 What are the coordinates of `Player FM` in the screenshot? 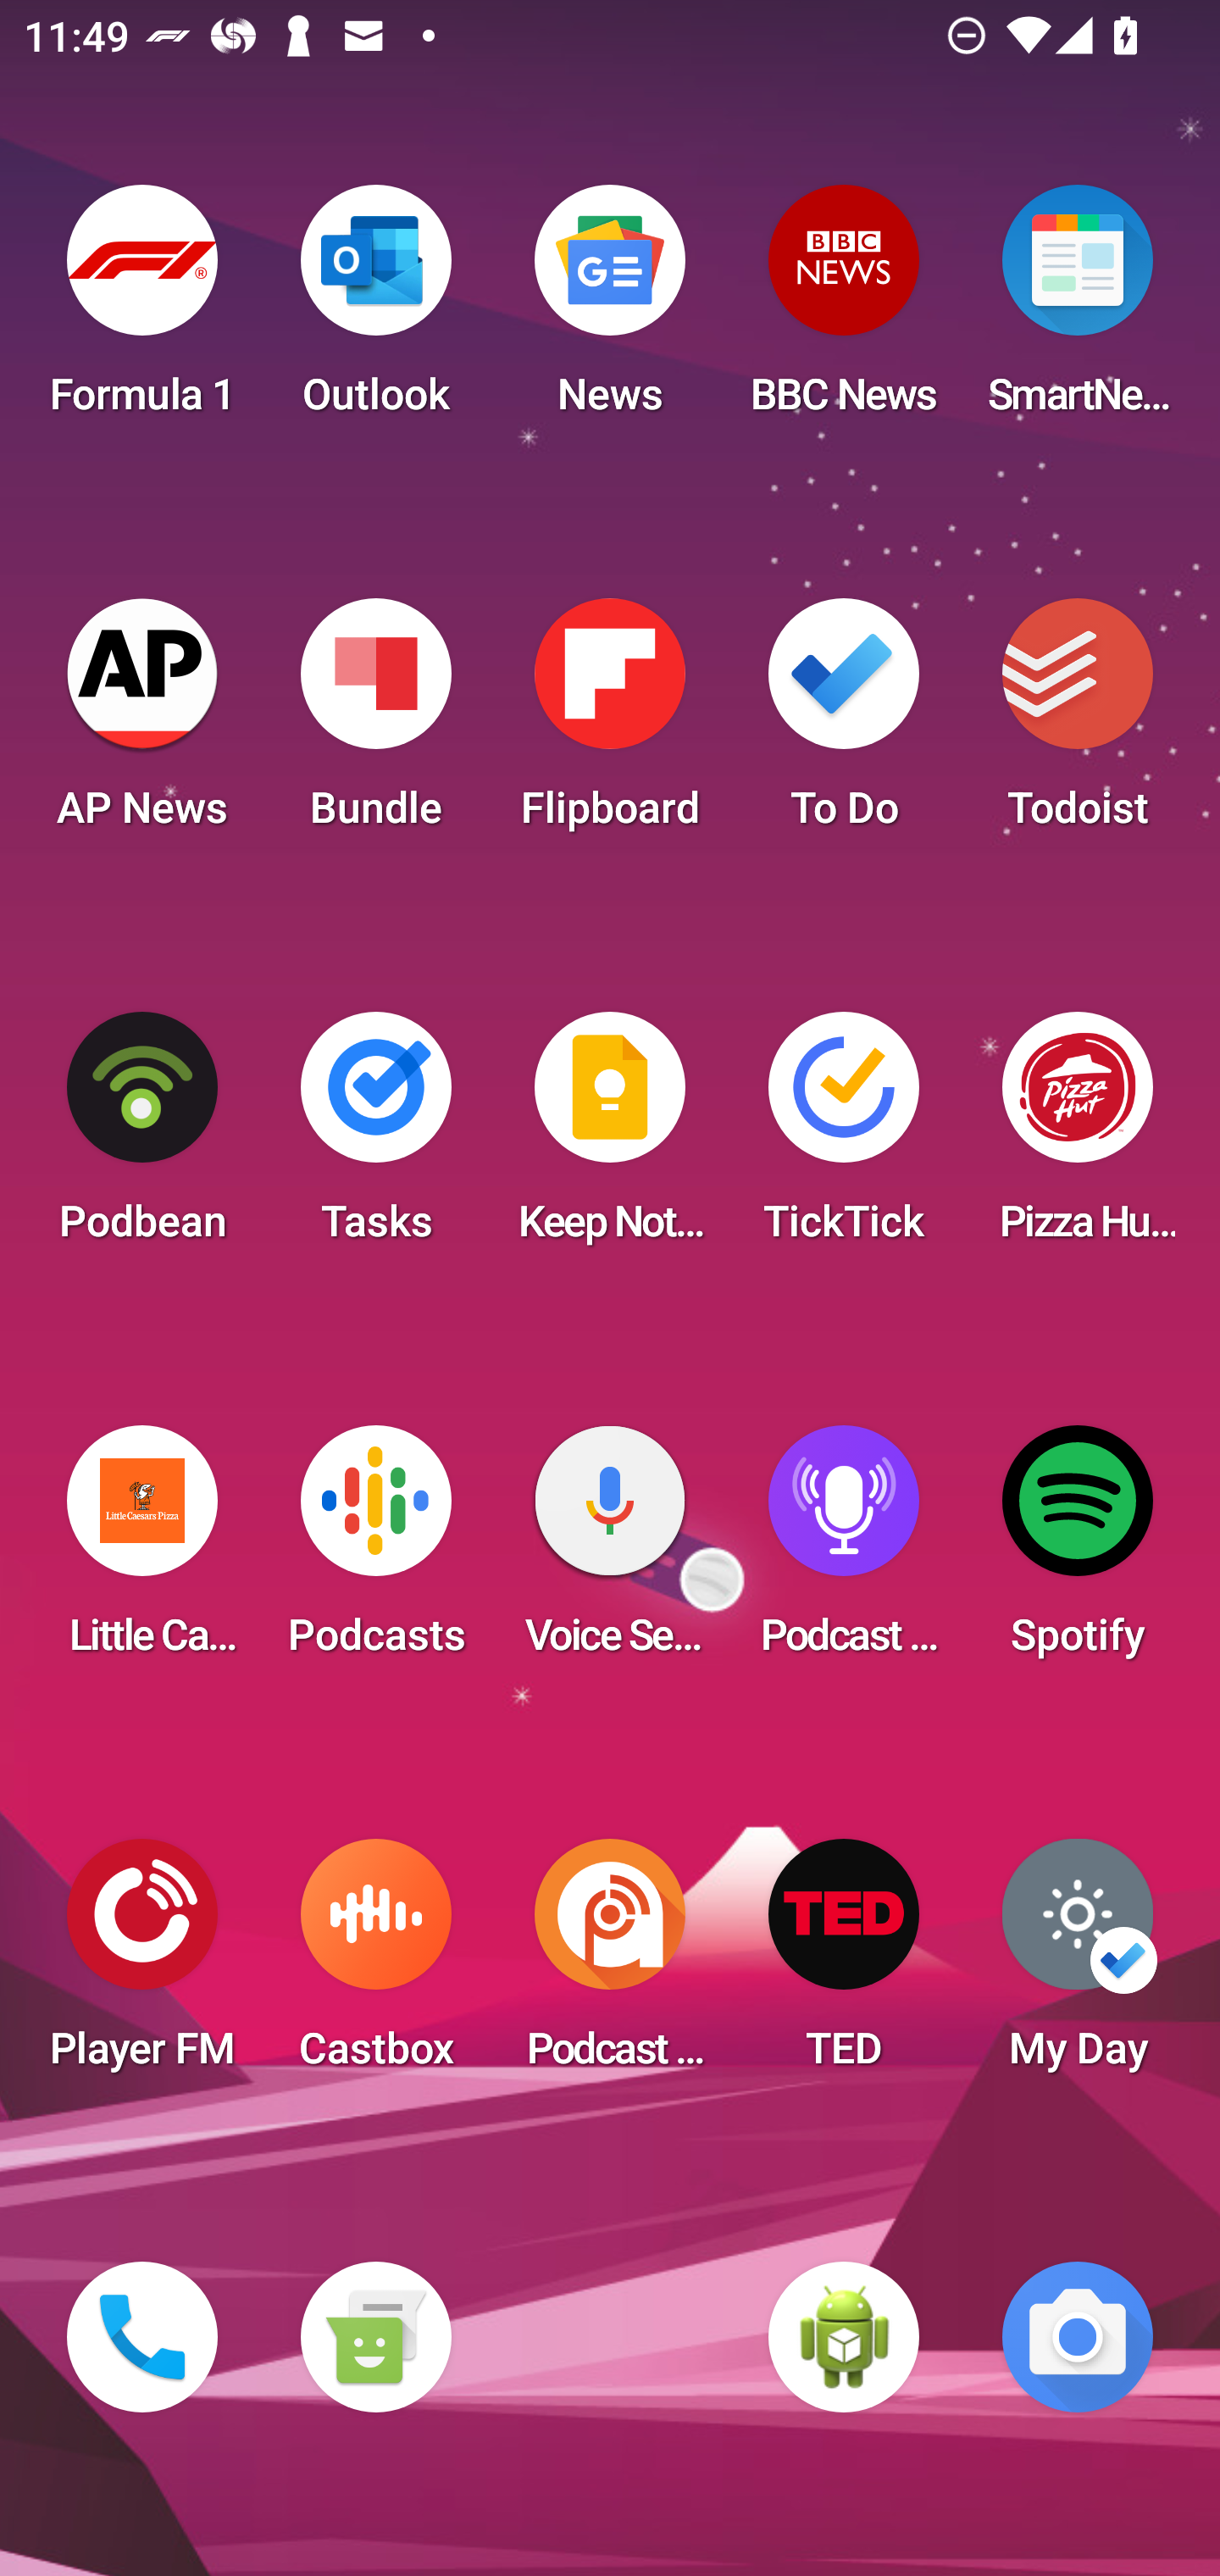 It's located at (142, 1964).